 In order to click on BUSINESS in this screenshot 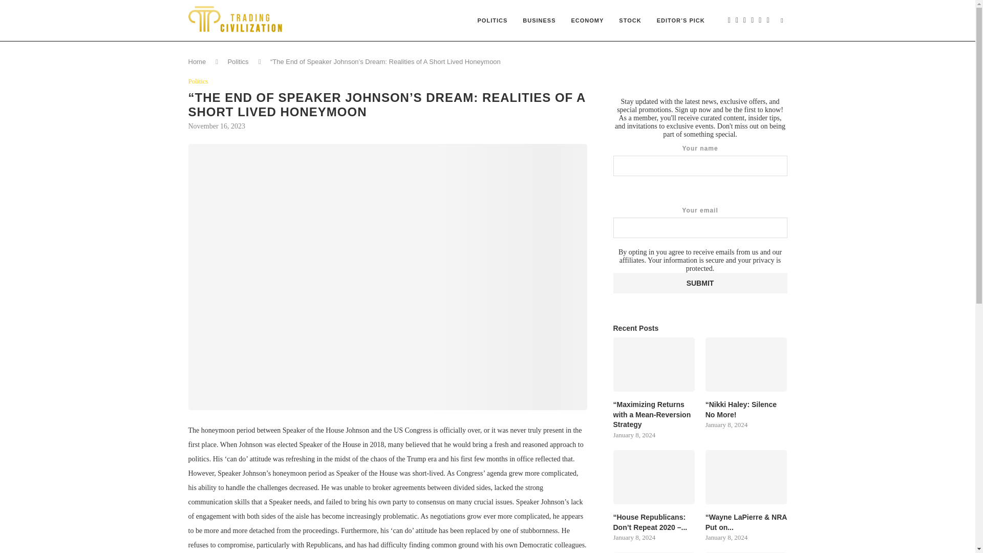, I will do `click(539, 20)`.